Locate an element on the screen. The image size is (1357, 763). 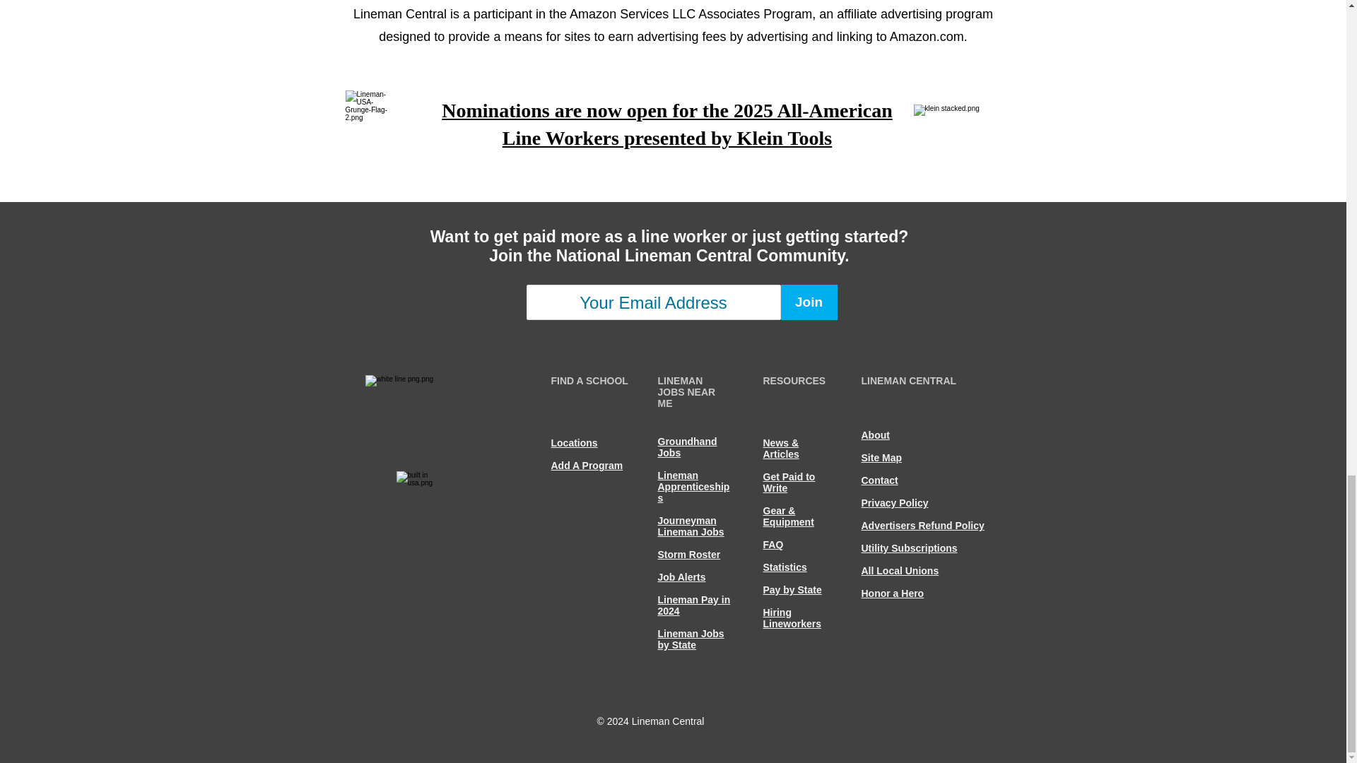
FAQ is located at coordinates (773, 544).